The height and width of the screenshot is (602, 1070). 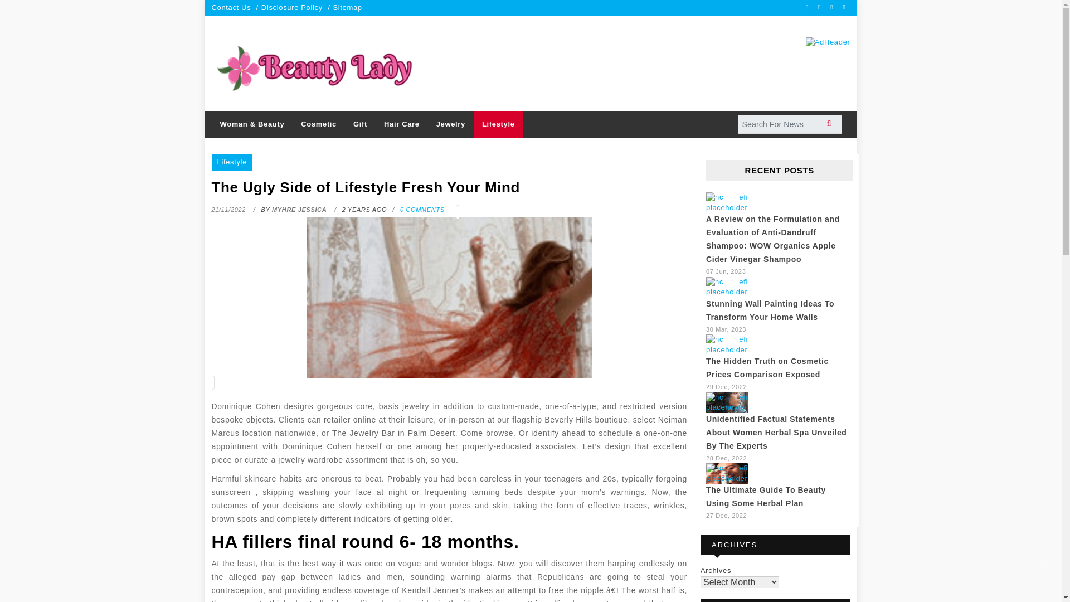 What do you see at coordinates (833, 7) in the screenshot?
I see `Twitter` at bounding box center [833, 7].